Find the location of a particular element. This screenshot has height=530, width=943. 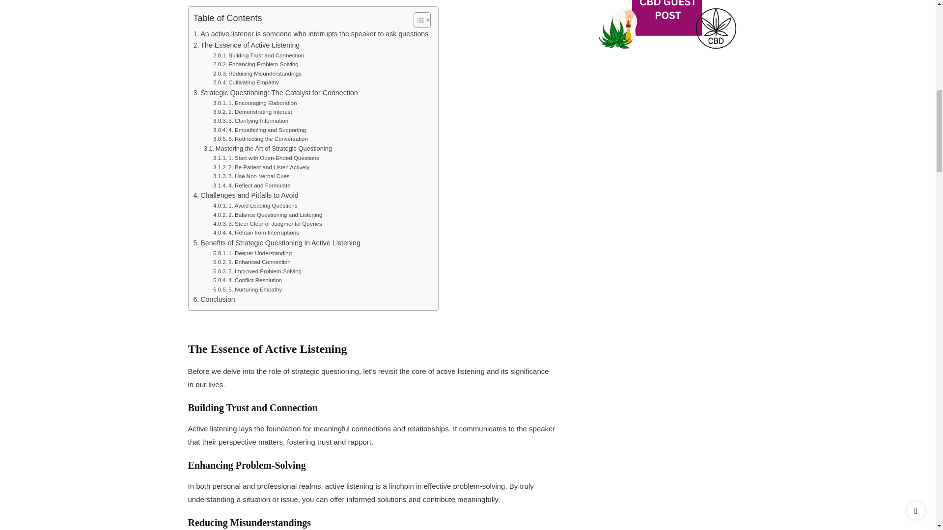

Enhancing Problem-Solving is located at coordinates (255, 64).